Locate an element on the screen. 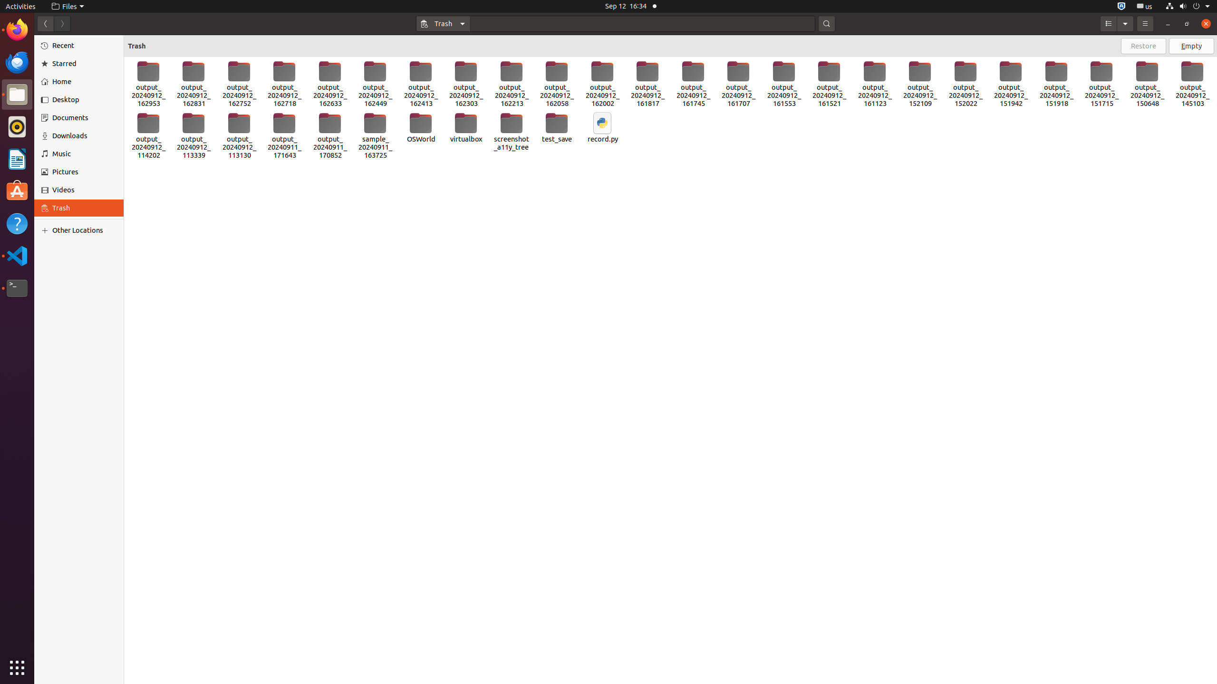 The height and width of the screenshot is (684, 1217). Content View is located at coordinates (670, 370).